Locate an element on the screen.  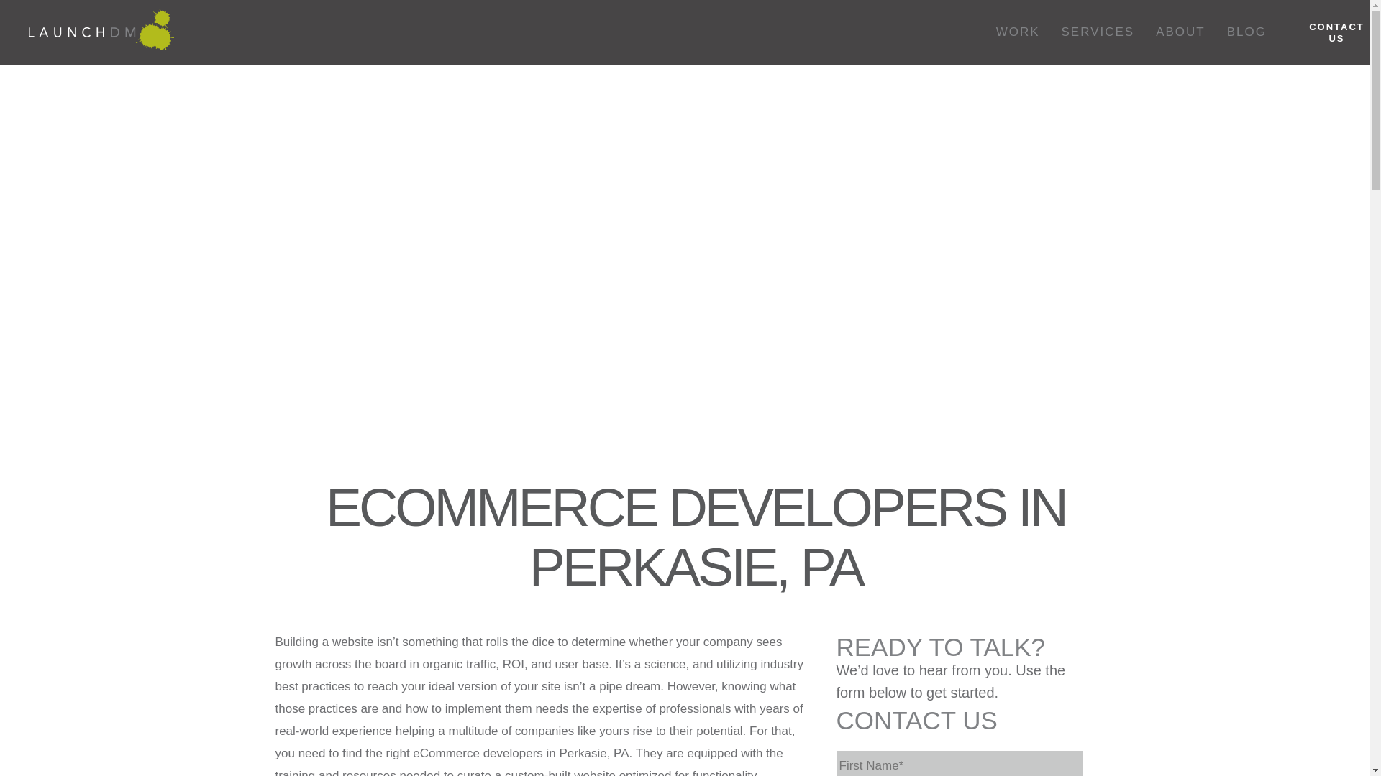
Blog is located at coordinates (1247, 32).